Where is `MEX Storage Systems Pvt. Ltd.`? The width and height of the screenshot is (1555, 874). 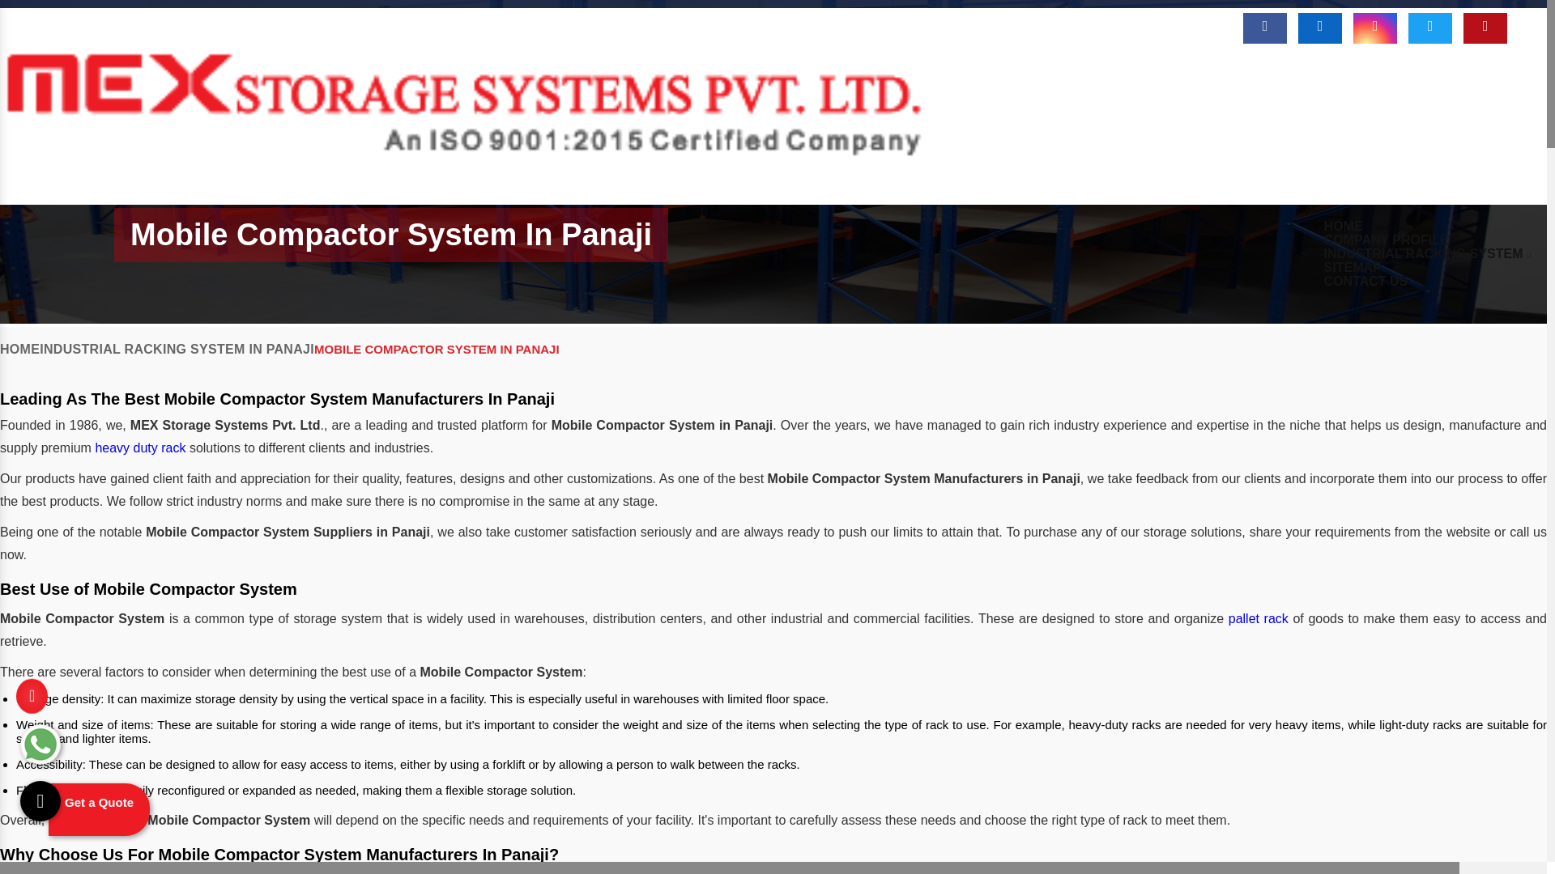 MEX Storage Systems Pvt. Ltd. is located at coordinates (464, 197).